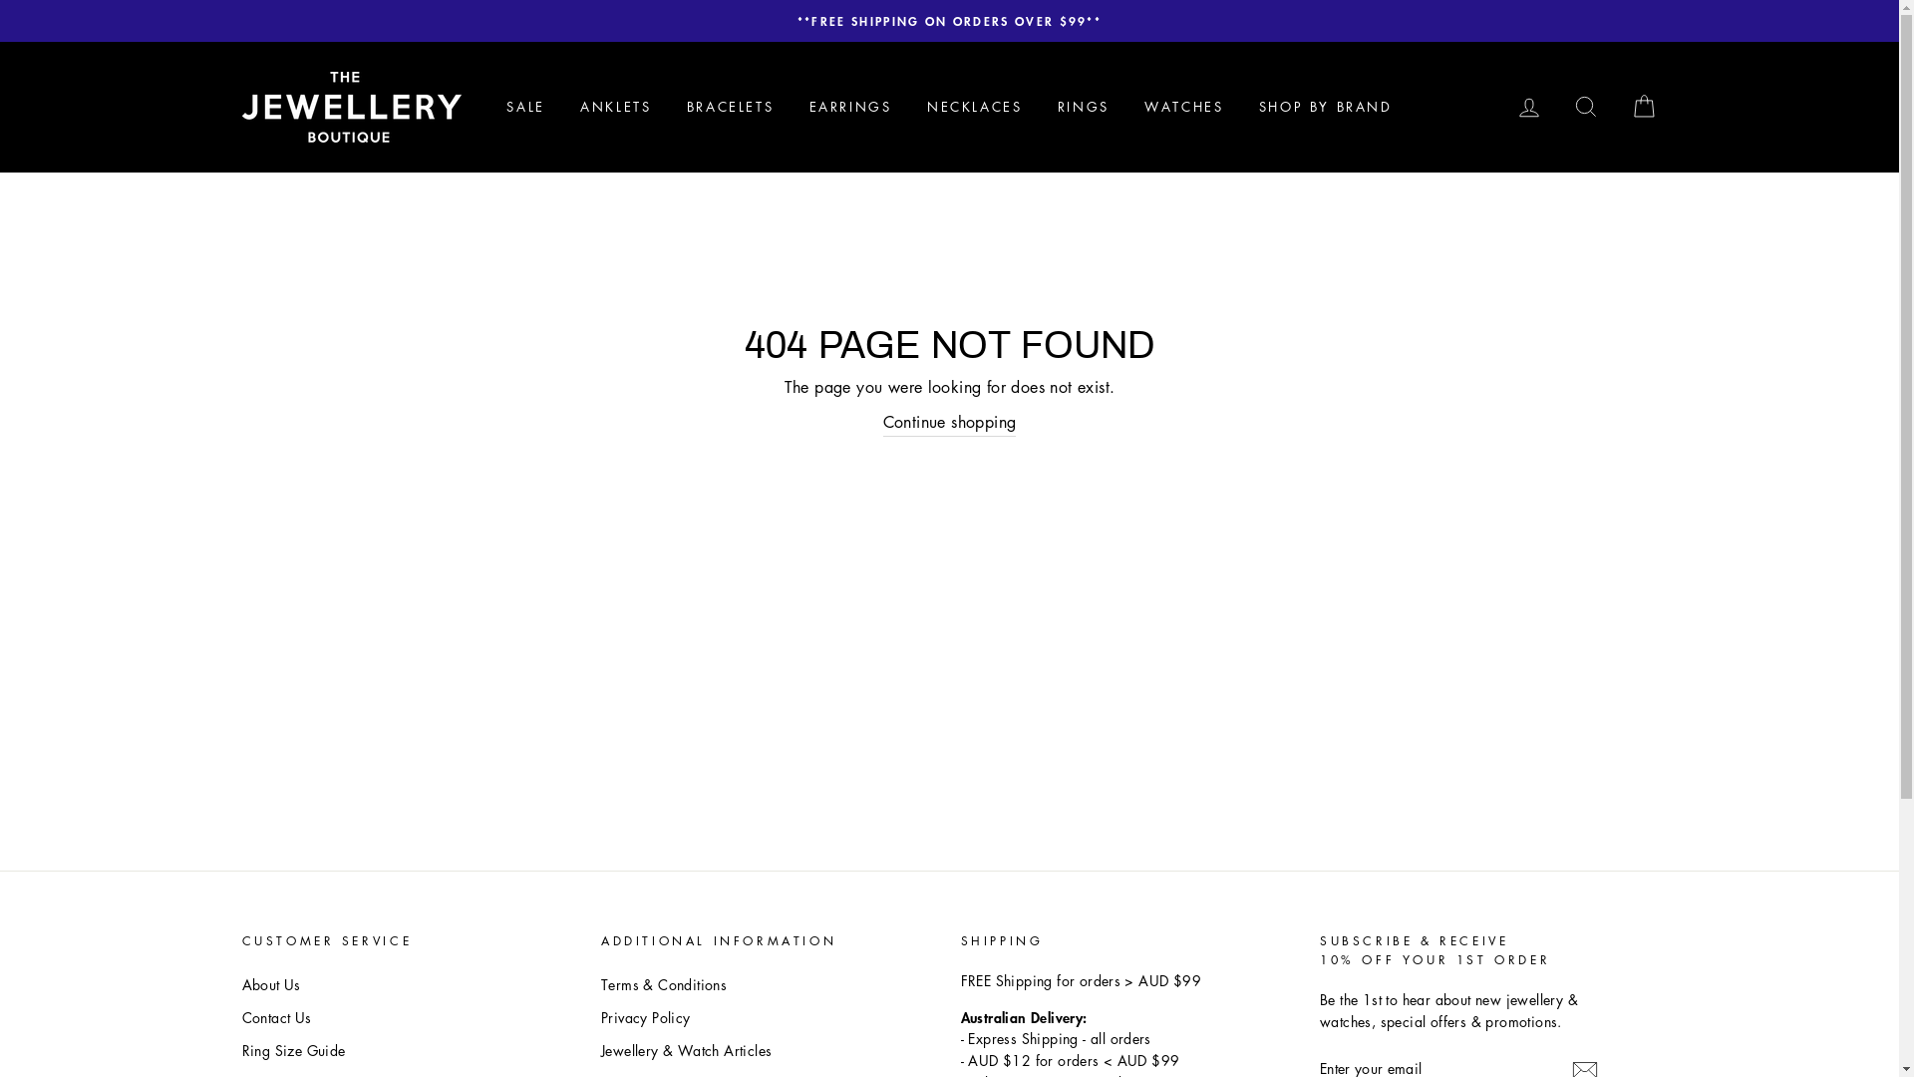  I want to click on Ring Size Guide, so click(293, 1051).